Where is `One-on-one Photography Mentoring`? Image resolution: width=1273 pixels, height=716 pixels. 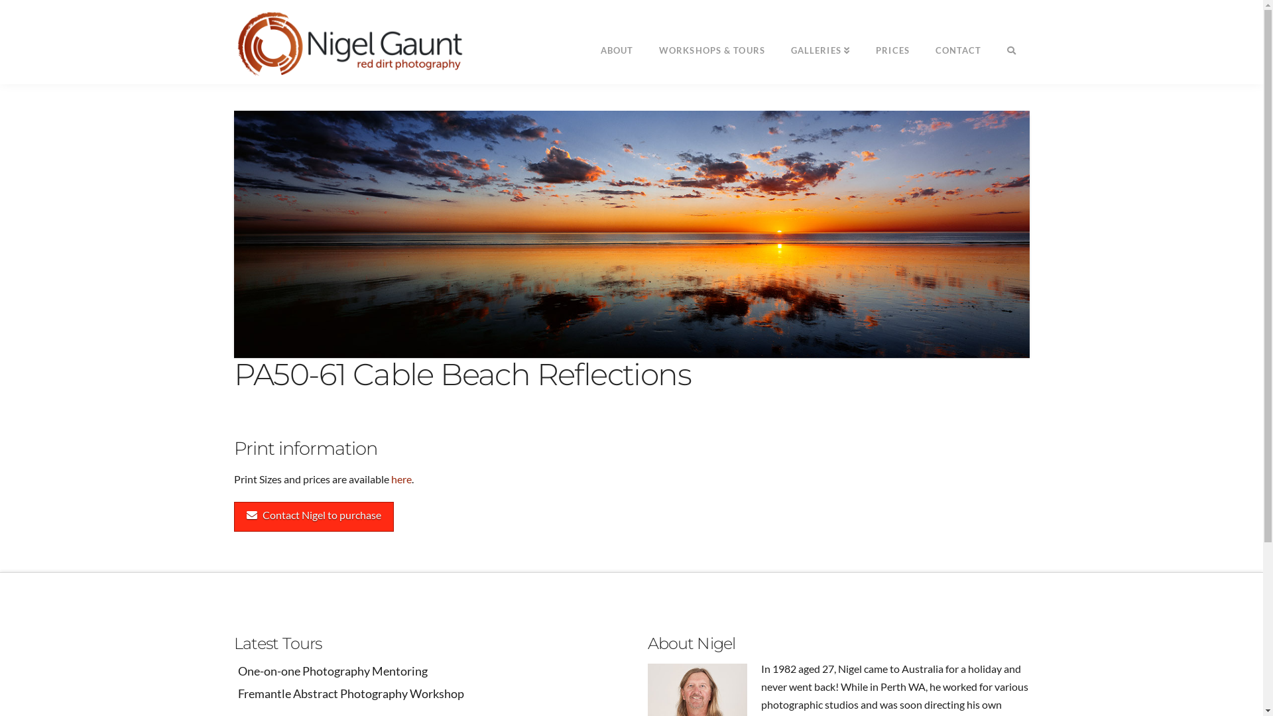 One-on-one Photography Mentoring is located at coordinates (424, 671).